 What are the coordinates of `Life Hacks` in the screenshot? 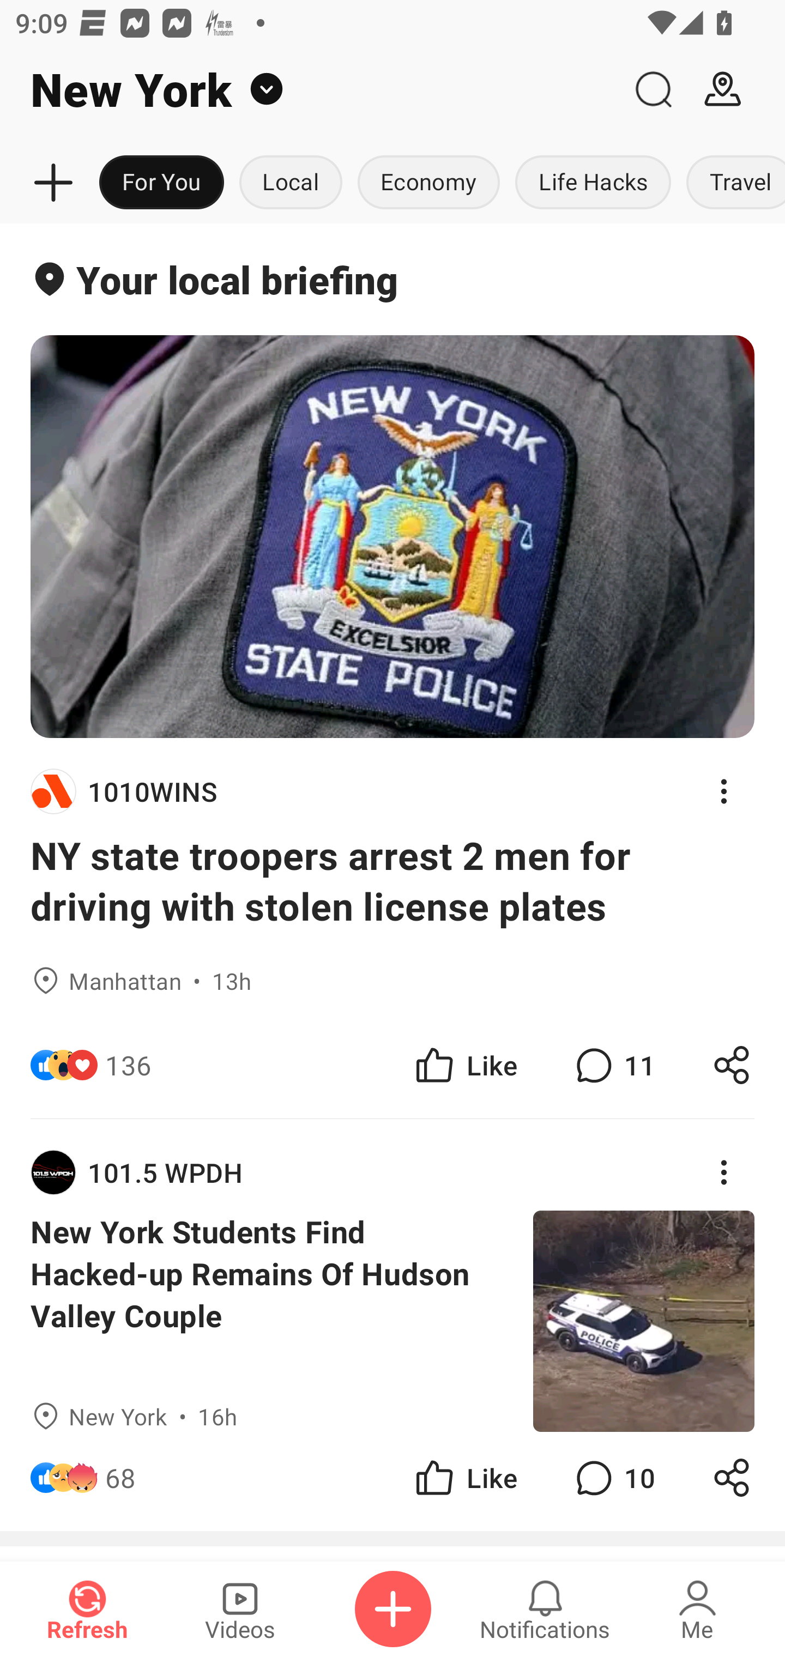 It's located at (593, 183).